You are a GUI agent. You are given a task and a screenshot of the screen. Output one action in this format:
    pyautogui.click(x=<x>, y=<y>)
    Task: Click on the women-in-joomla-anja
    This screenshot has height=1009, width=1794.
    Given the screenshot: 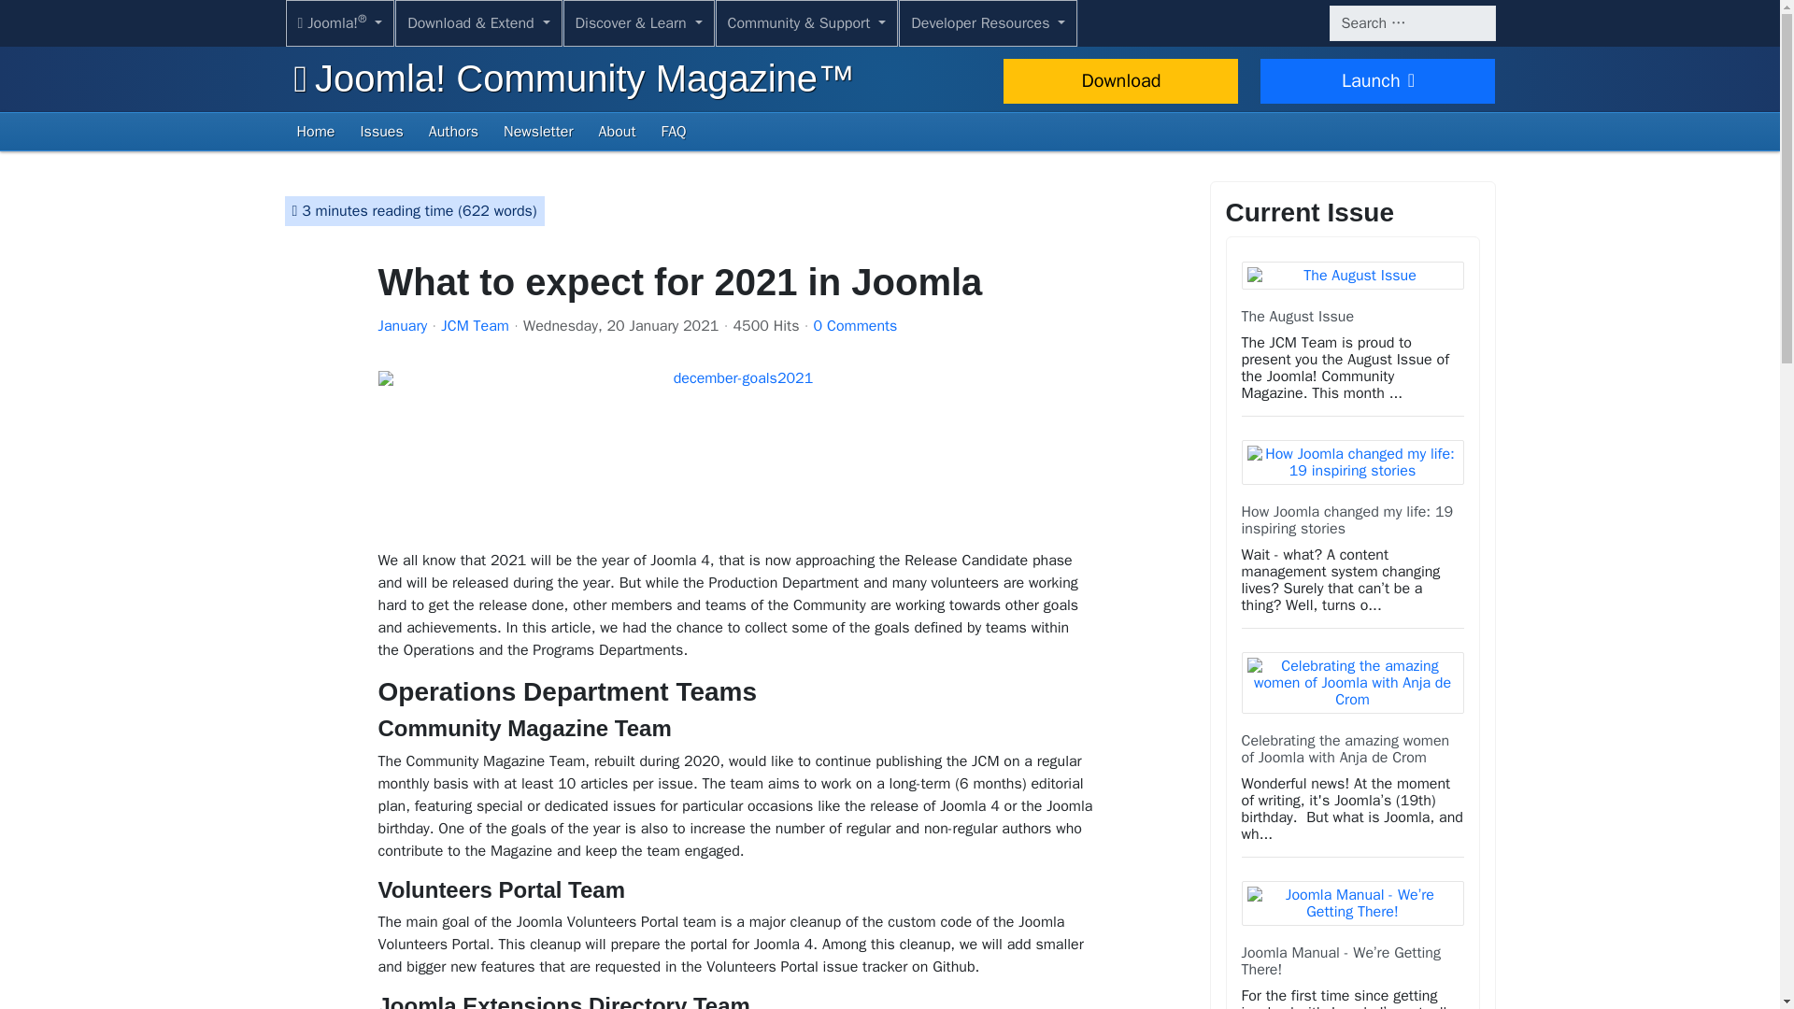 What is the action you would take?
    pyautogui.click(x=1352, y=682)
    